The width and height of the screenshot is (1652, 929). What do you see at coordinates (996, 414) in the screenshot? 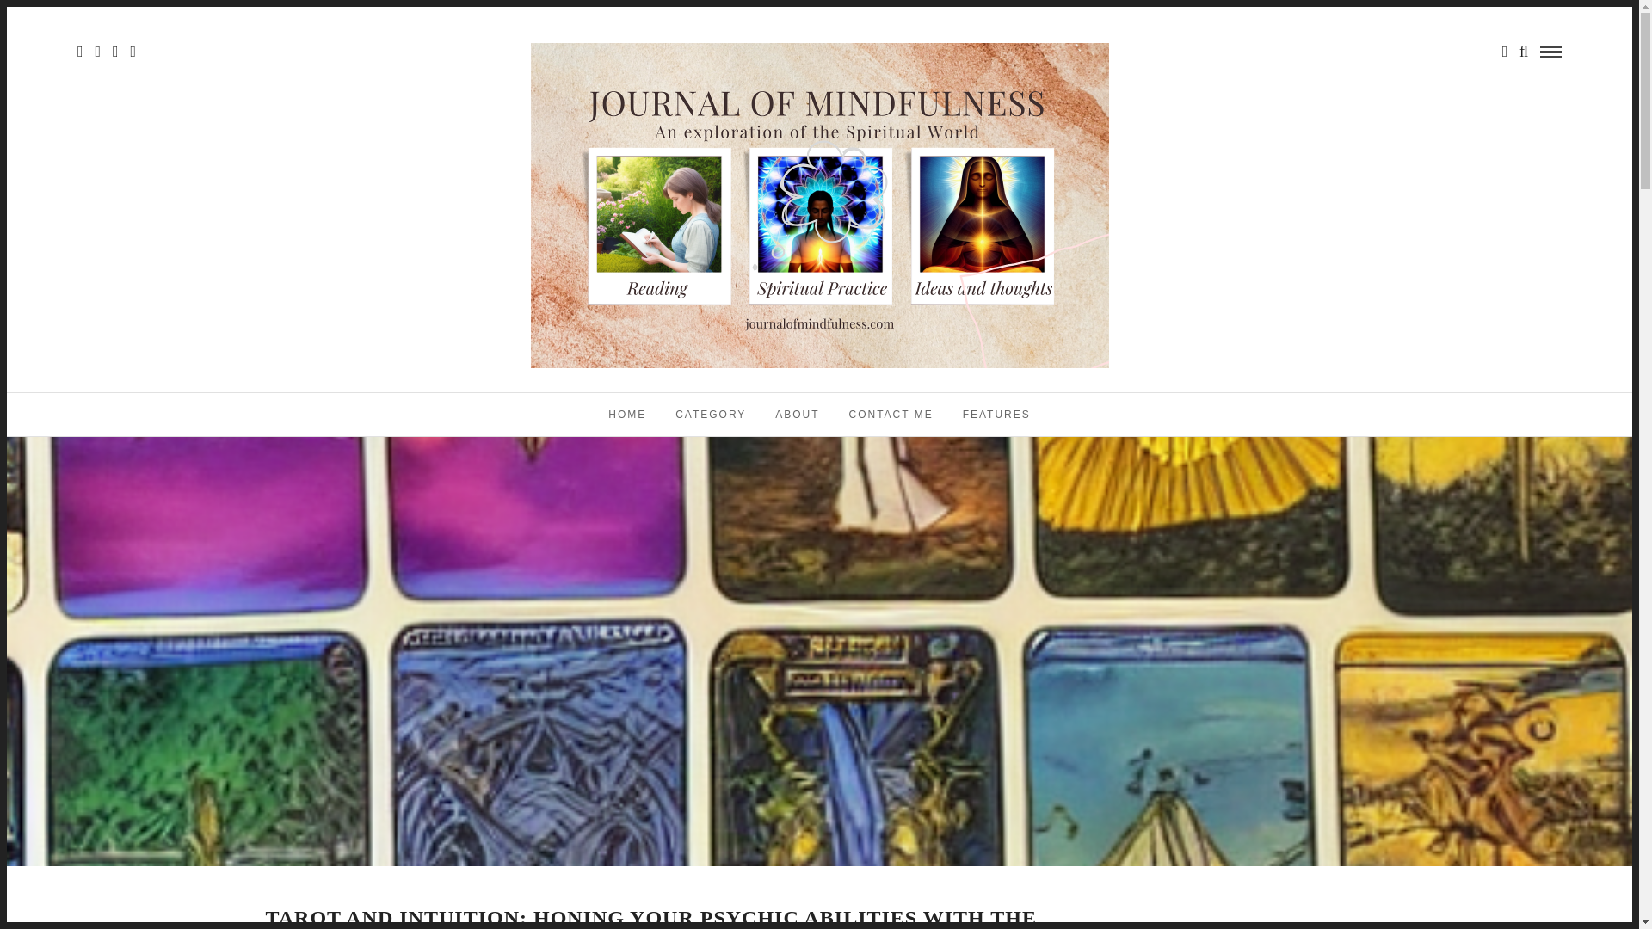
I see `FEATURES` at bounding box center [996, 414].